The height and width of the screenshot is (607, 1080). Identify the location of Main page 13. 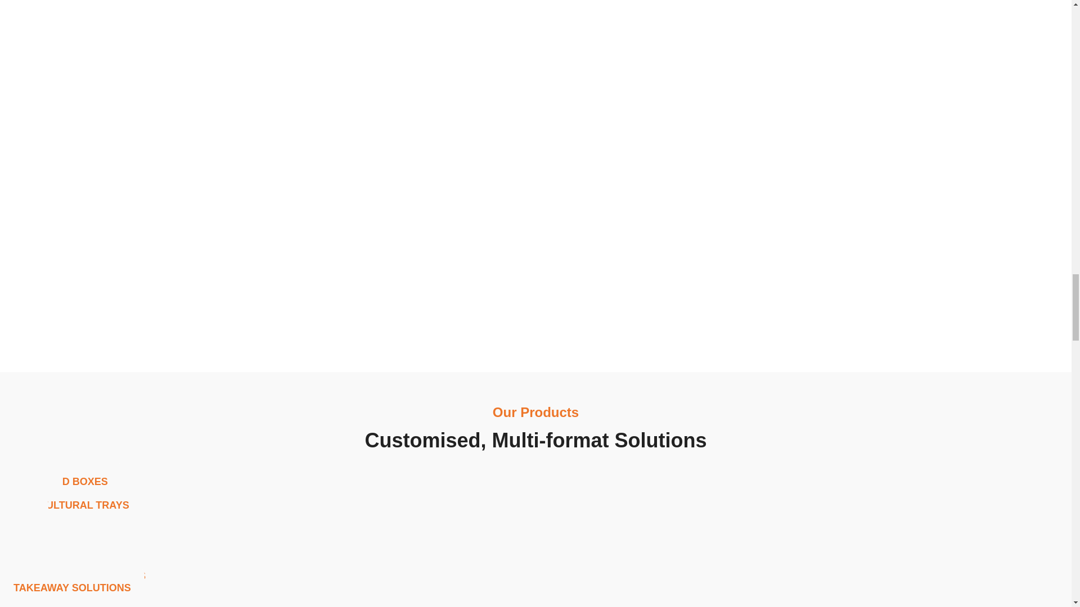
(51, 578).